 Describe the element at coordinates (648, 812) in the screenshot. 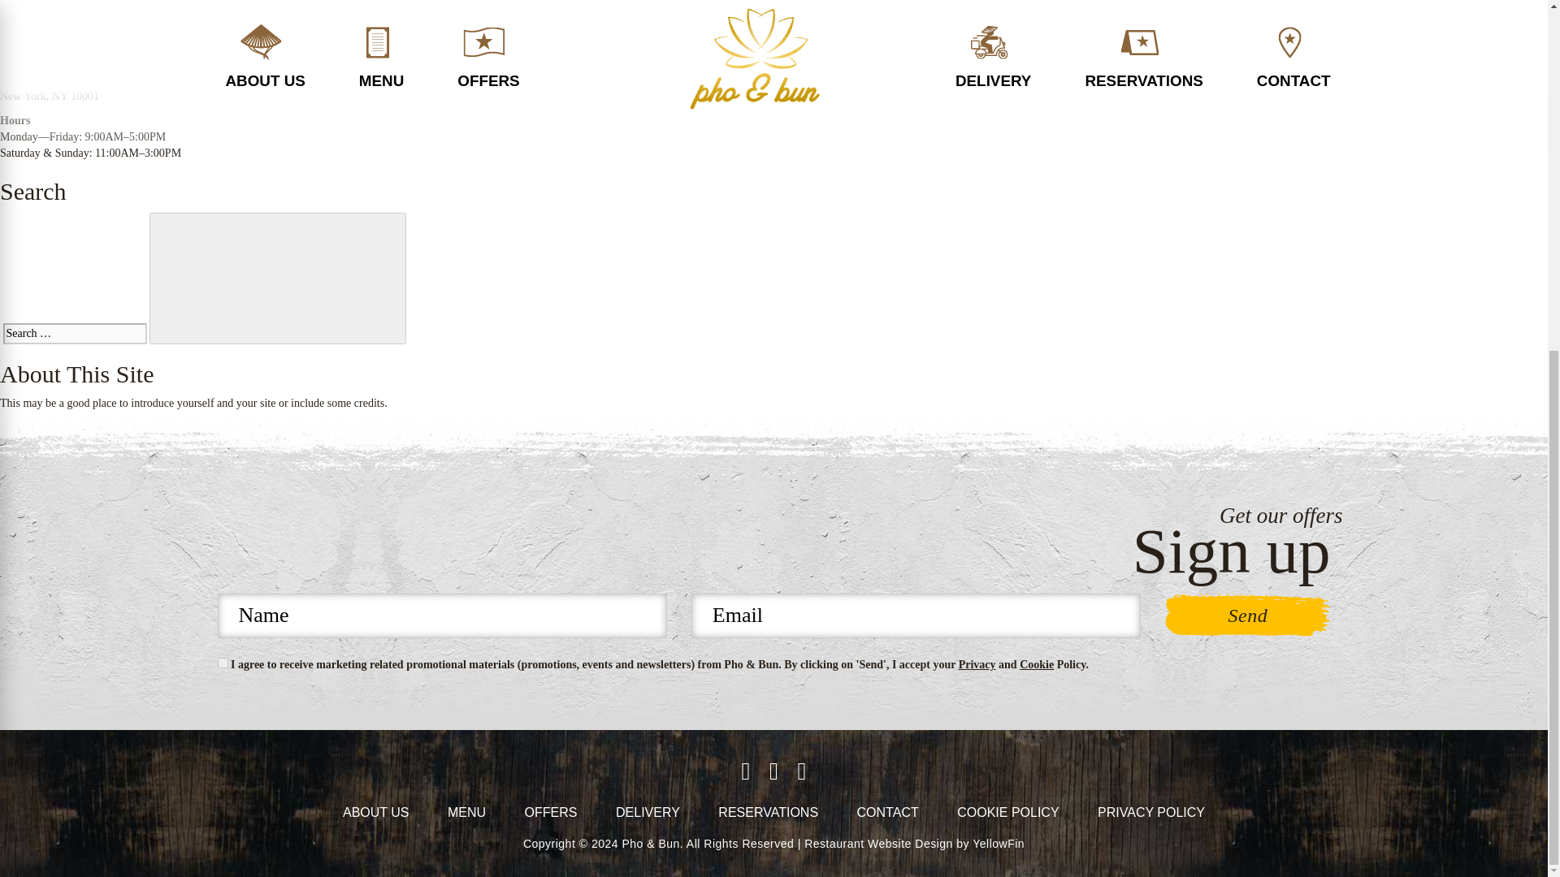

I see `DELIVERY` at that location.